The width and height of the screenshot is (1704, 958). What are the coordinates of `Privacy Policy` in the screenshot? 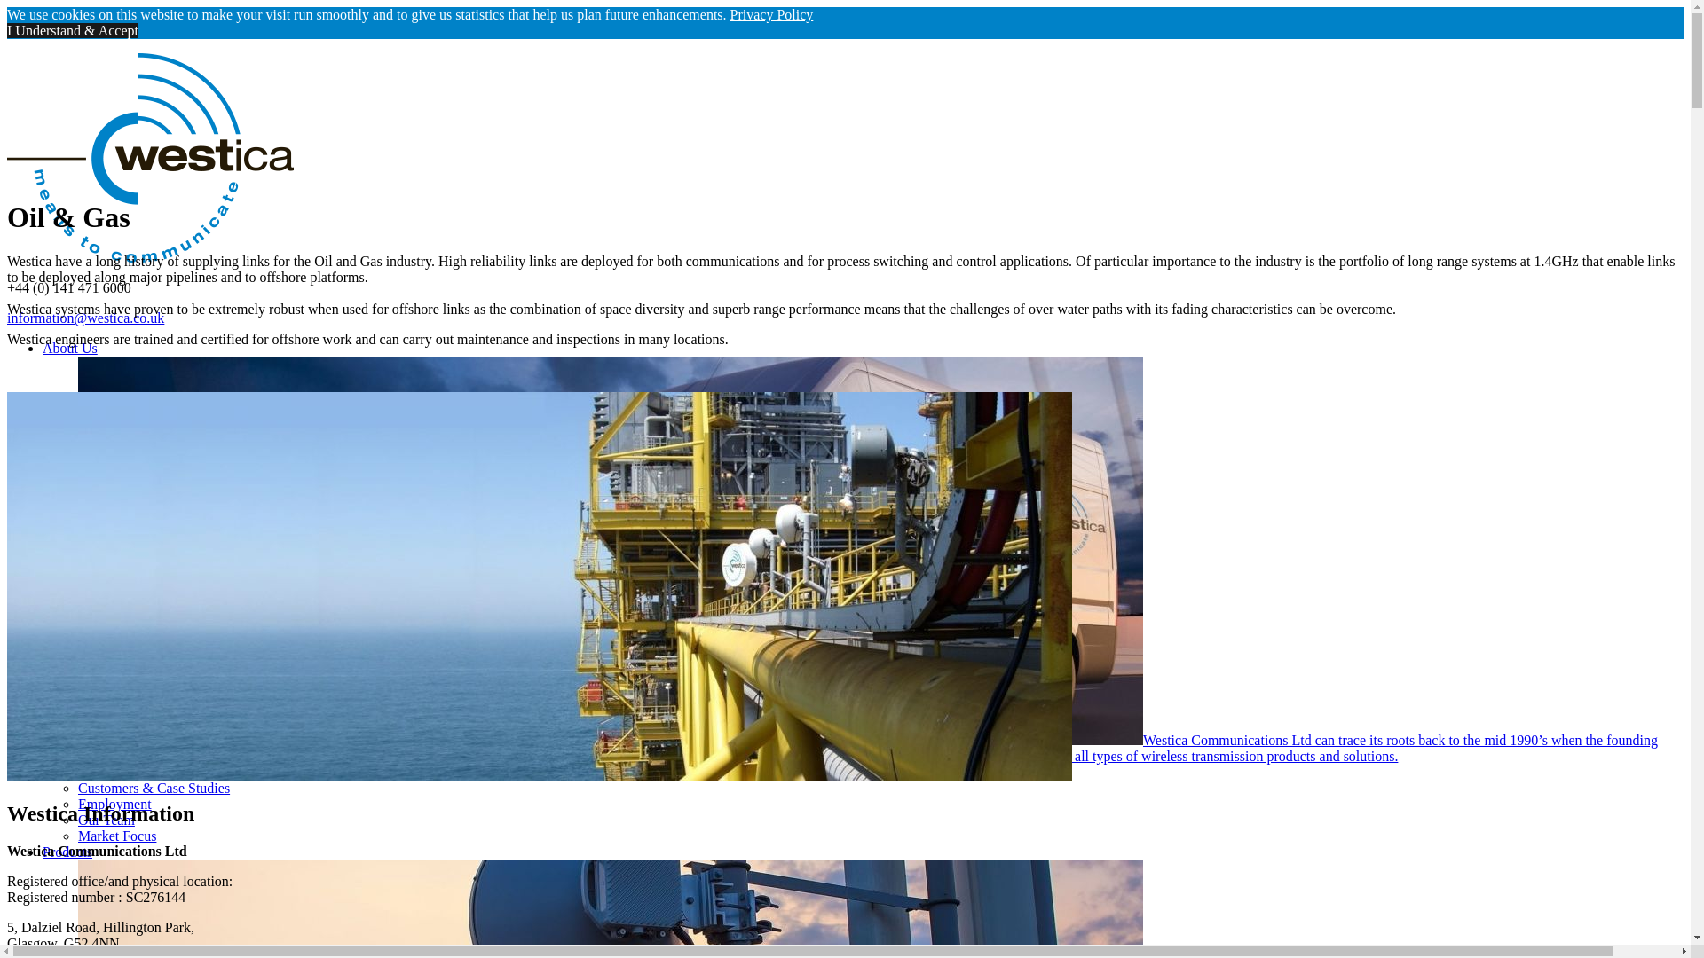 It's located at (772, 14).